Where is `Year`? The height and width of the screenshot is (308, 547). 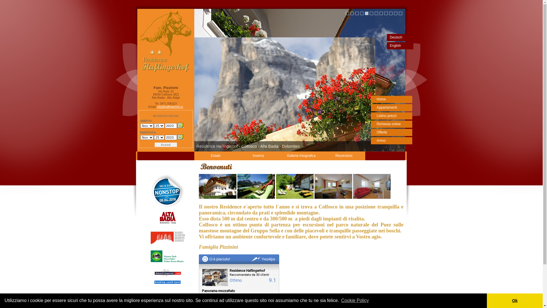 Year is located at coordinates (171, 126).